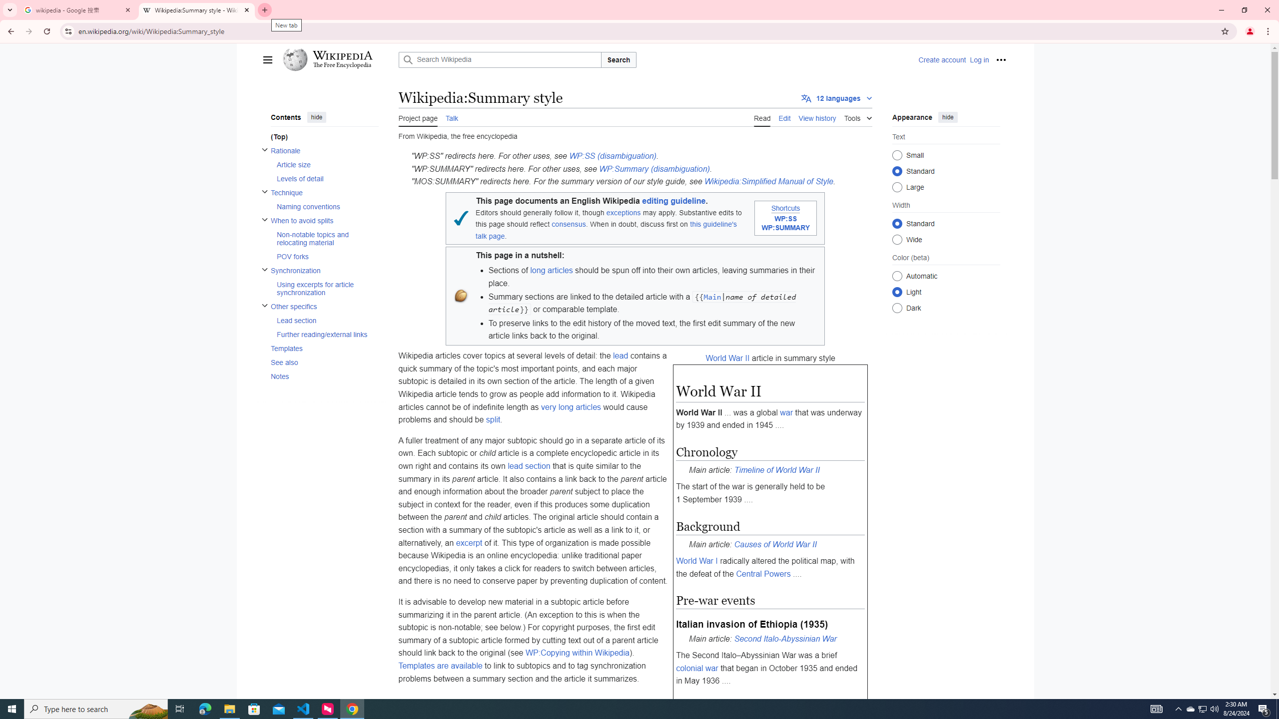  Describe the element at coordinates (697, 668) in the screenshot. I see `colonial war` at that location.